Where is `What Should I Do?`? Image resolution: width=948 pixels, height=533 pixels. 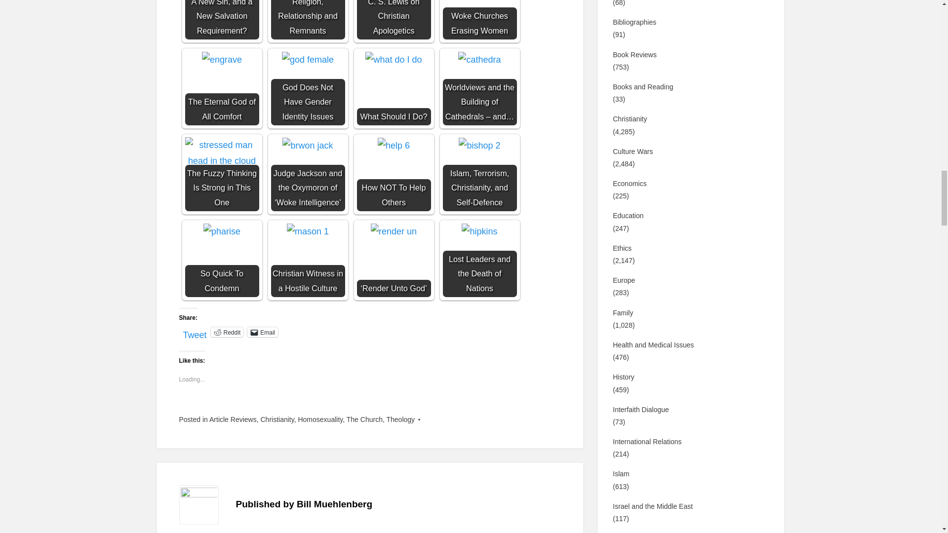
What Should I Do? is located at coordinates (393, 59).